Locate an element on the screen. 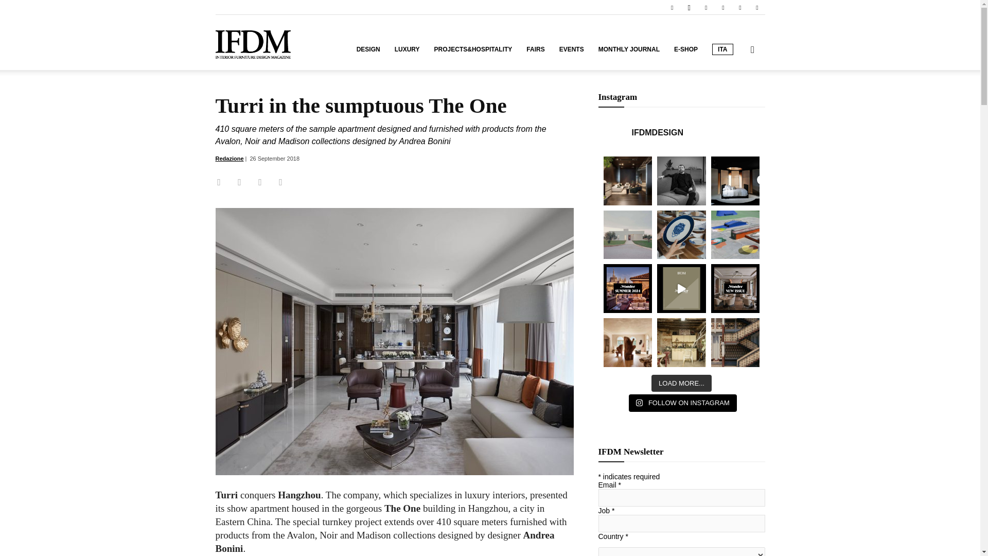 This screenshot has height=556, width=988. EVENTS is located at coordinates (571, 49).